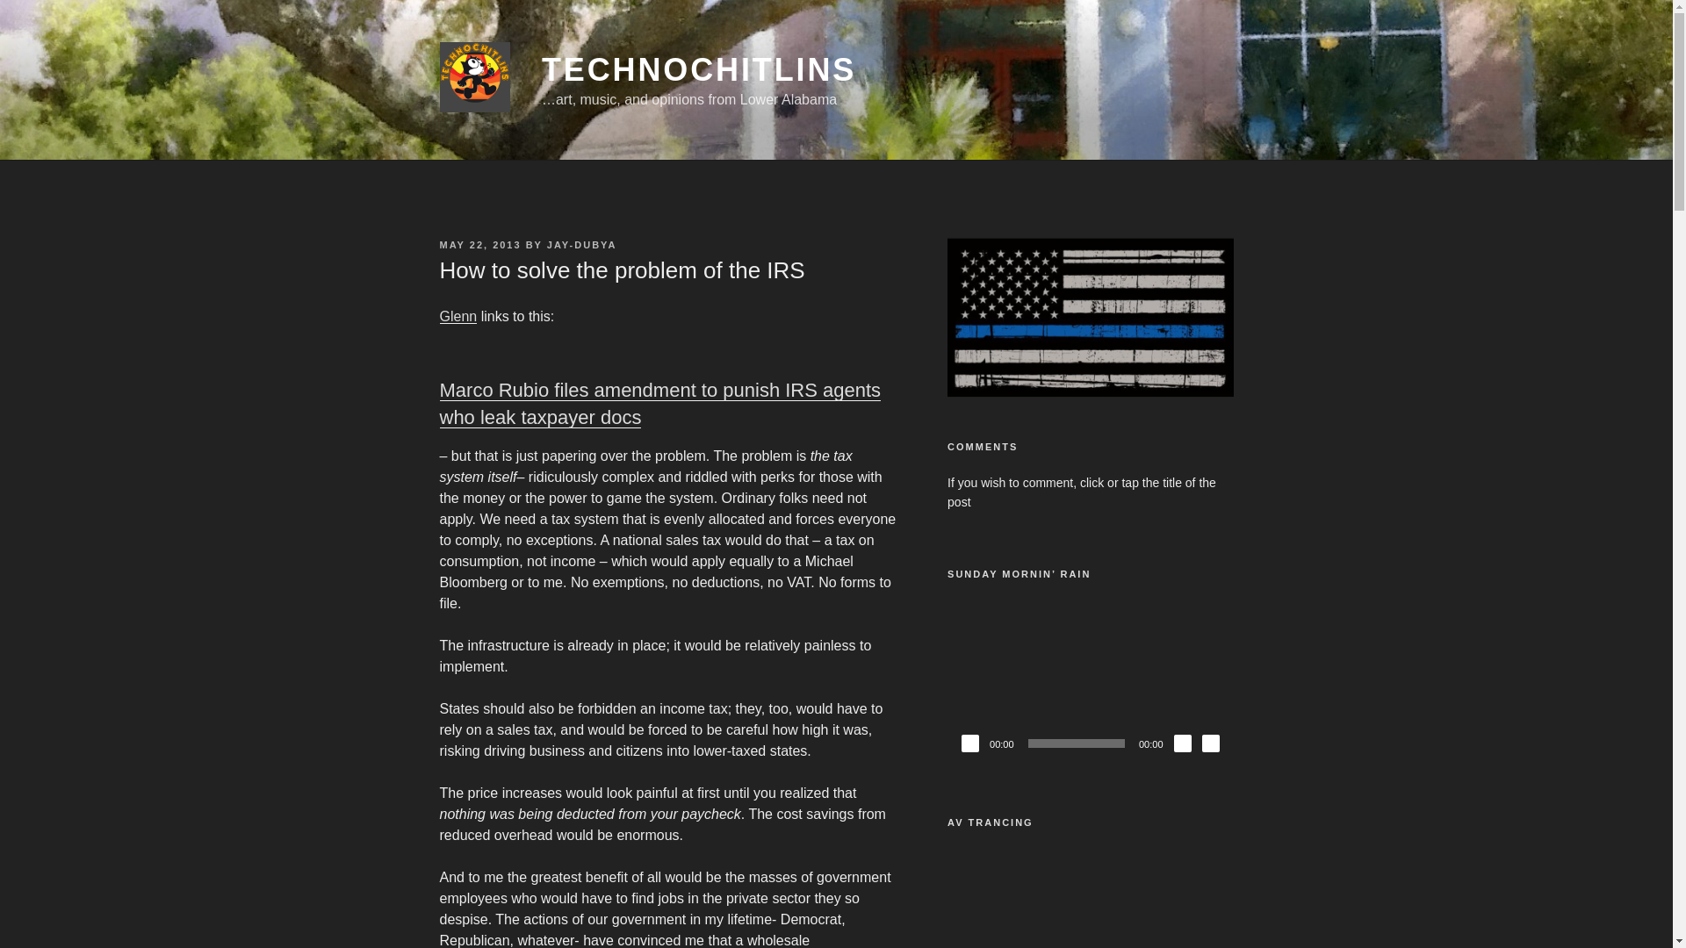 The height and width of the screenshot is (948, 1686). What do you see at coordinates (1182, 743) in the screenshot?
I see `Mute` at bounding box center [1182, 743].